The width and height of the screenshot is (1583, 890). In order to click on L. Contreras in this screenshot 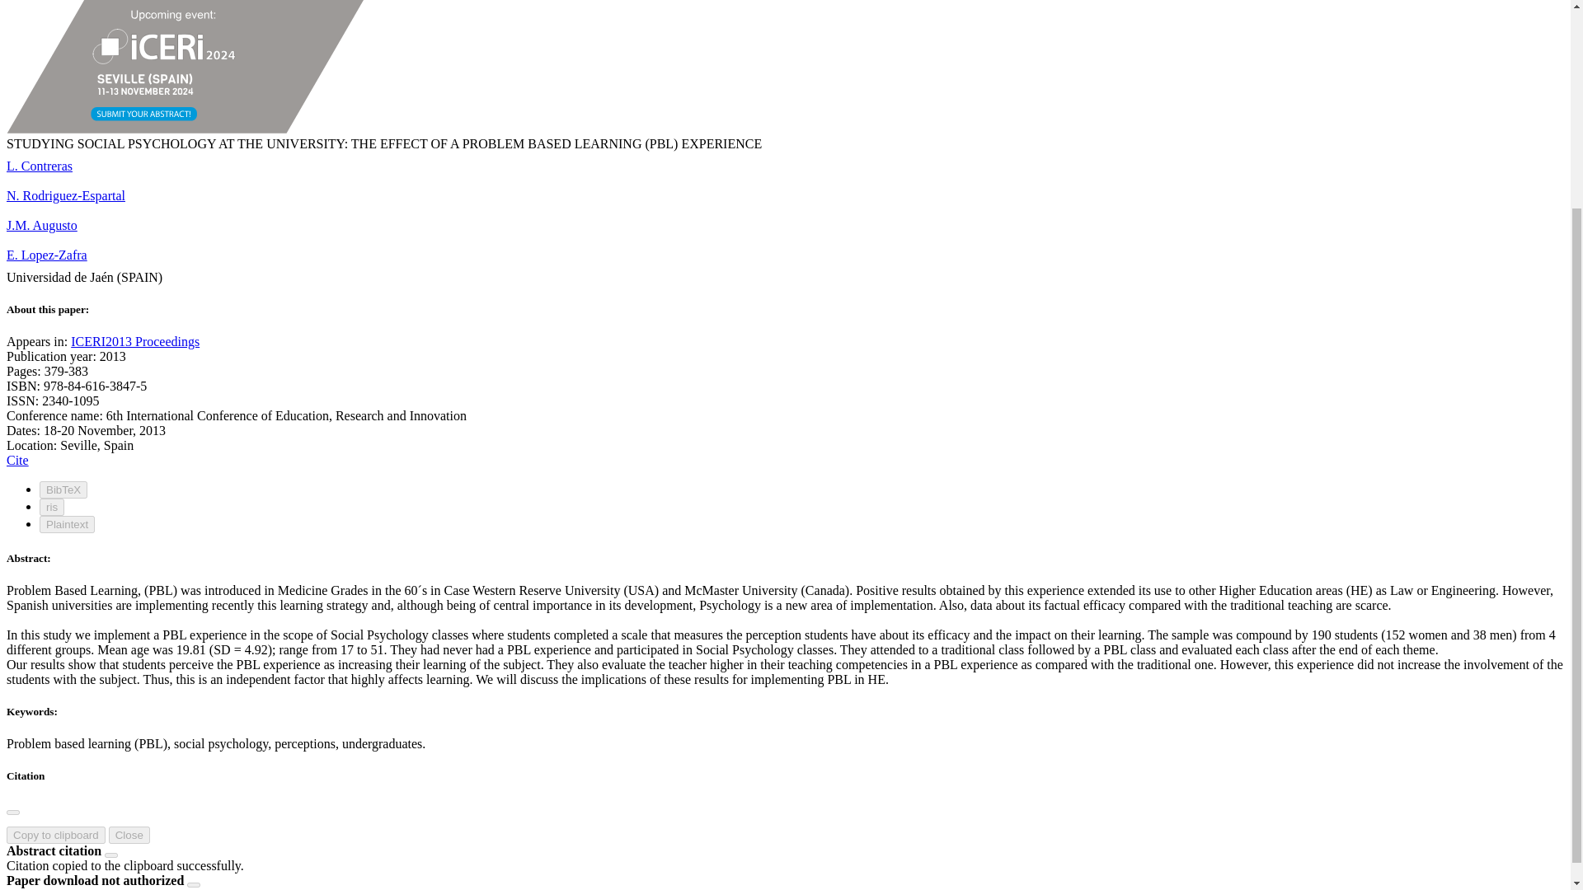, I will do `click(40, 166)`.